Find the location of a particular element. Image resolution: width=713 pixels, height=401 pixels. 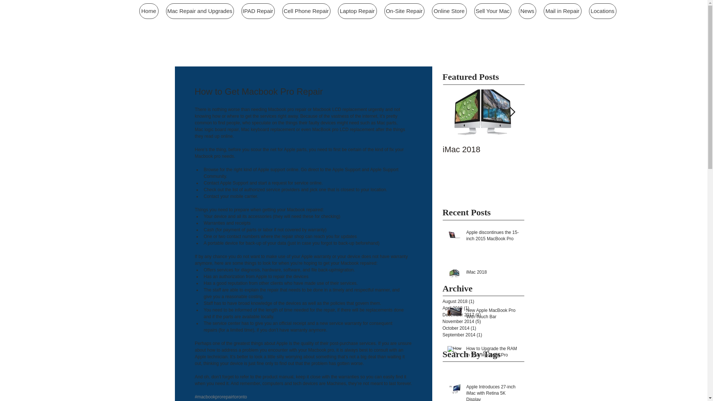

2011 Mac Graphics Card Failure is located at coordinates (647, 154).